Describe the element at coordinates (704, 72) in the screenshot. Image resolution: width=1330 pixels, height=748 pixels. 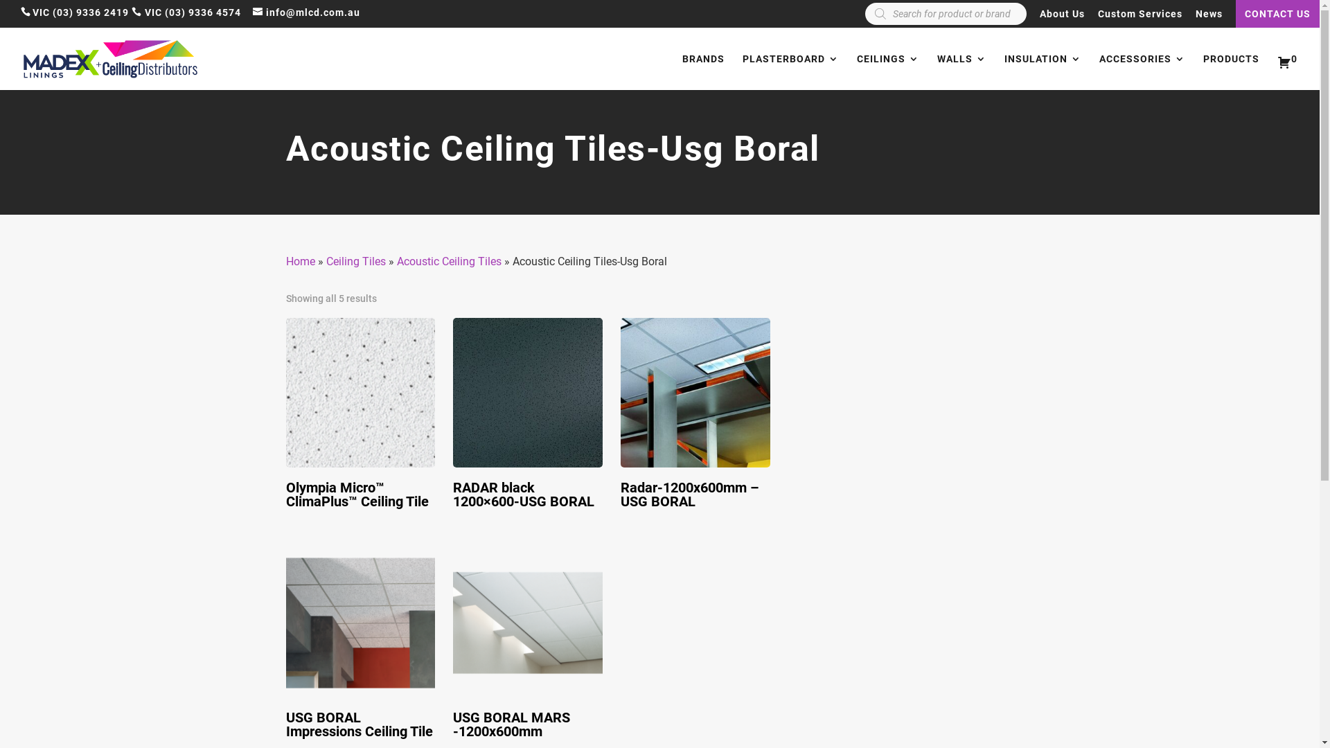
I see `BRANDS` at that location.